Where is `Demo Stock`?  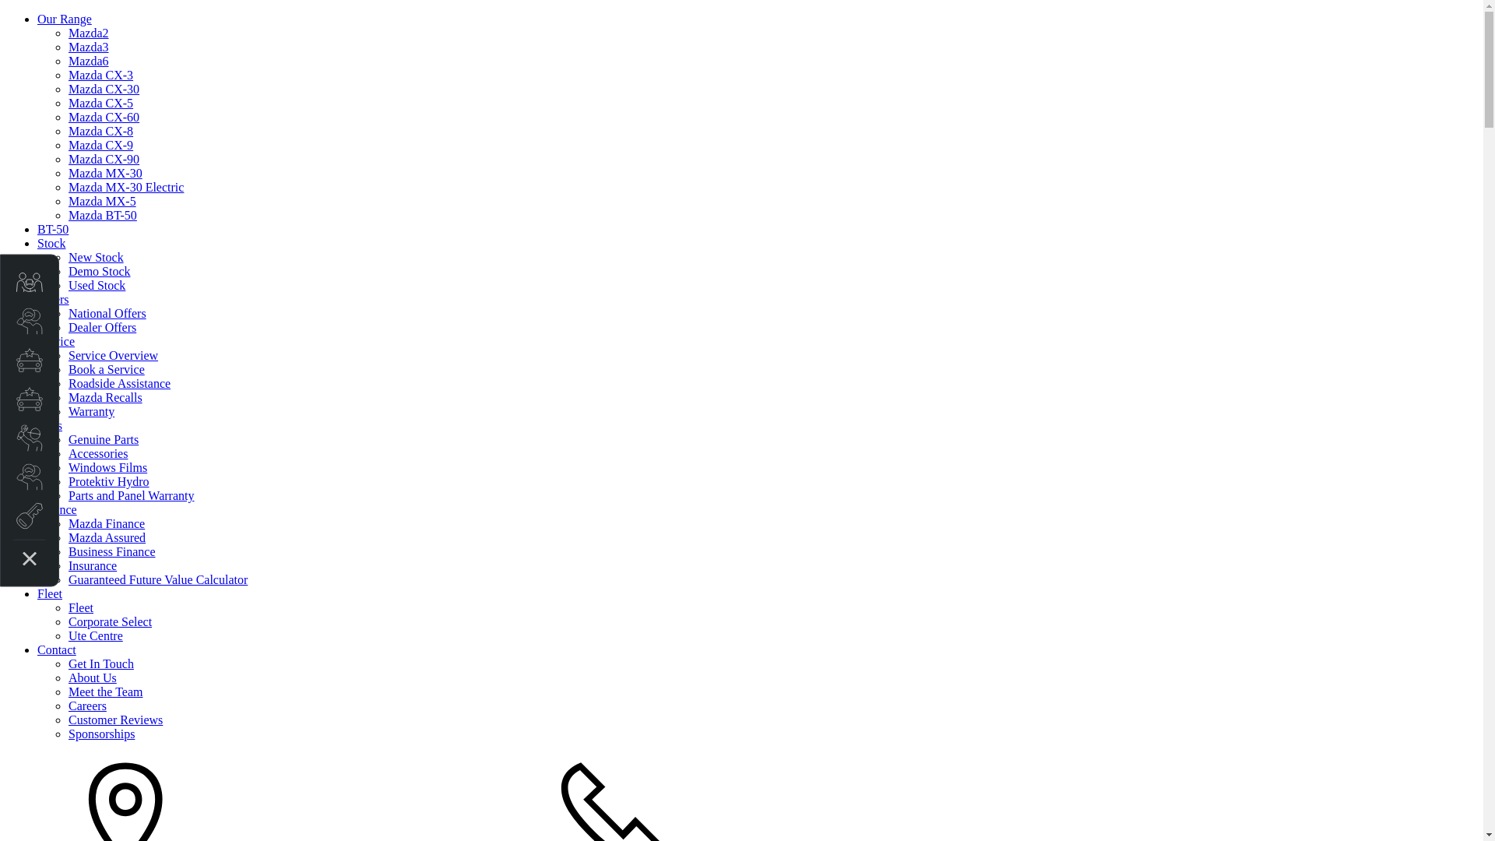 Demo Stock is located at coordinates (100, 271).